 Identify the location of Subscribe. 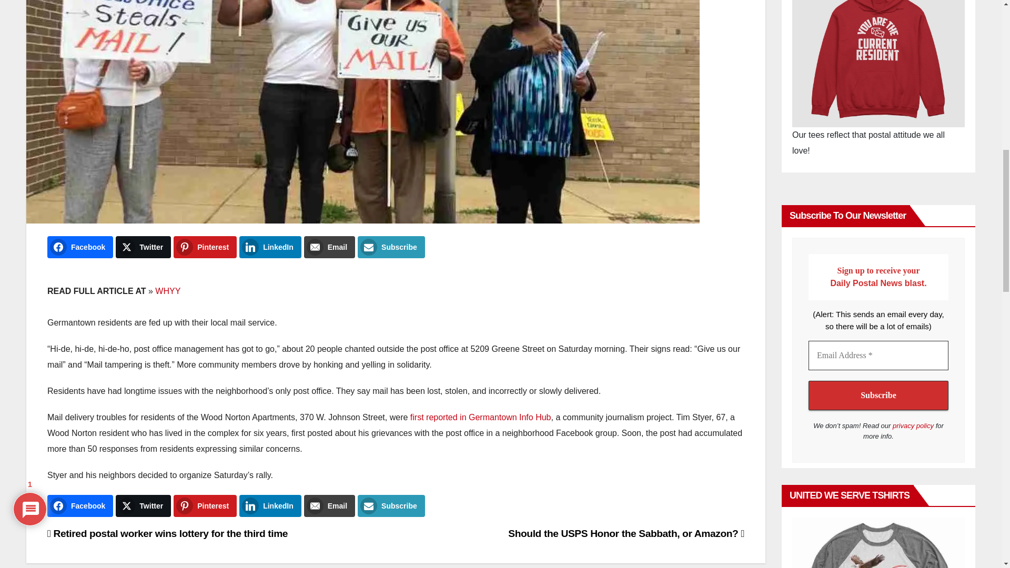
(391, 247).